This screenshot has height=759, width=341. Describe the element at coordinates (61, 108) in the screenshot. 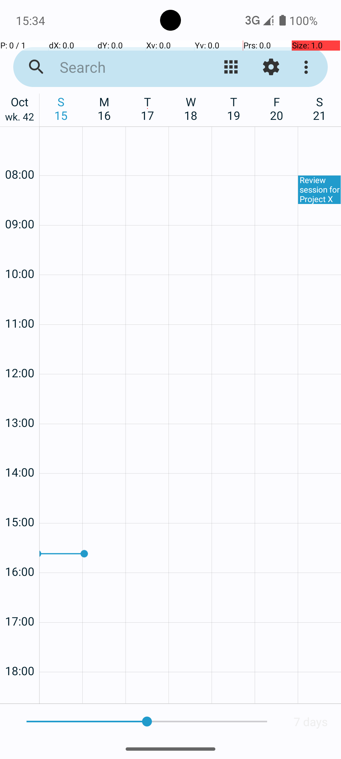

I see `S
15` at that location.